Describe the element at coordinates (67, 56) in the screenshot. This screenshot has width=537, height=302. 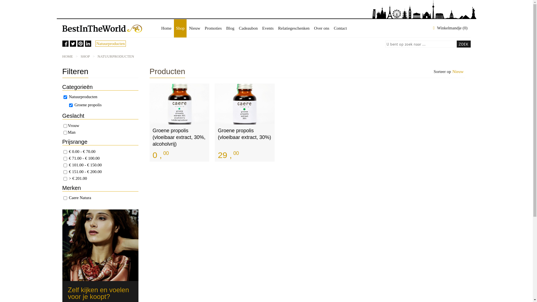
I see `HOME` at that location.